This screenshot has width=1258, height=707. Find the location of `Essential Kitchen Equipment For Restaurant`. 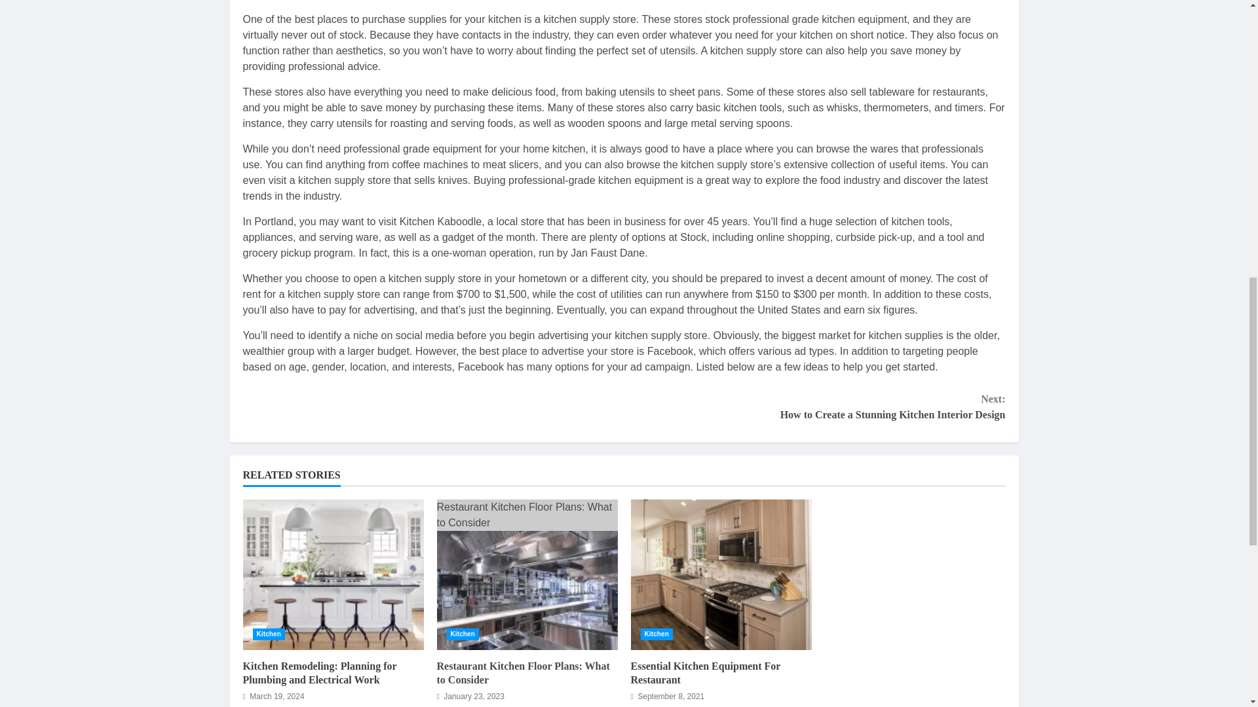

Essential Kitchen Equipment For Restaurant is located at coordinates (721, 574).